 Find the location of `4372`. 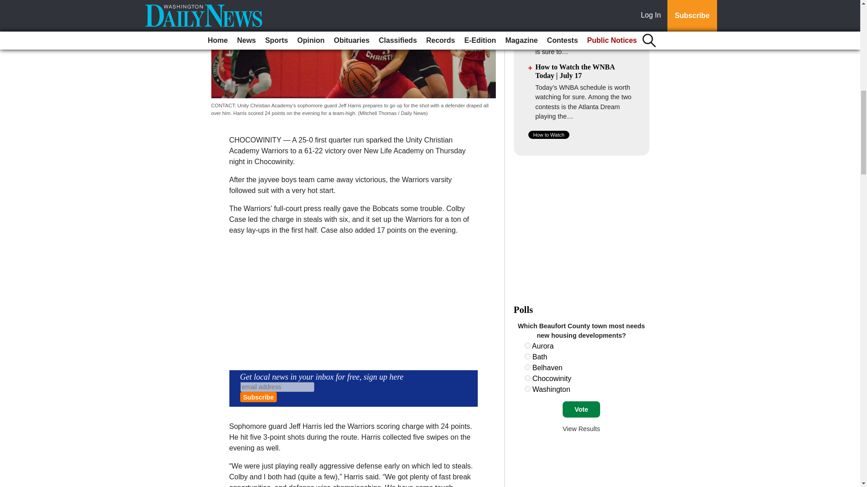

4372 is located at coordinates (527, 378).